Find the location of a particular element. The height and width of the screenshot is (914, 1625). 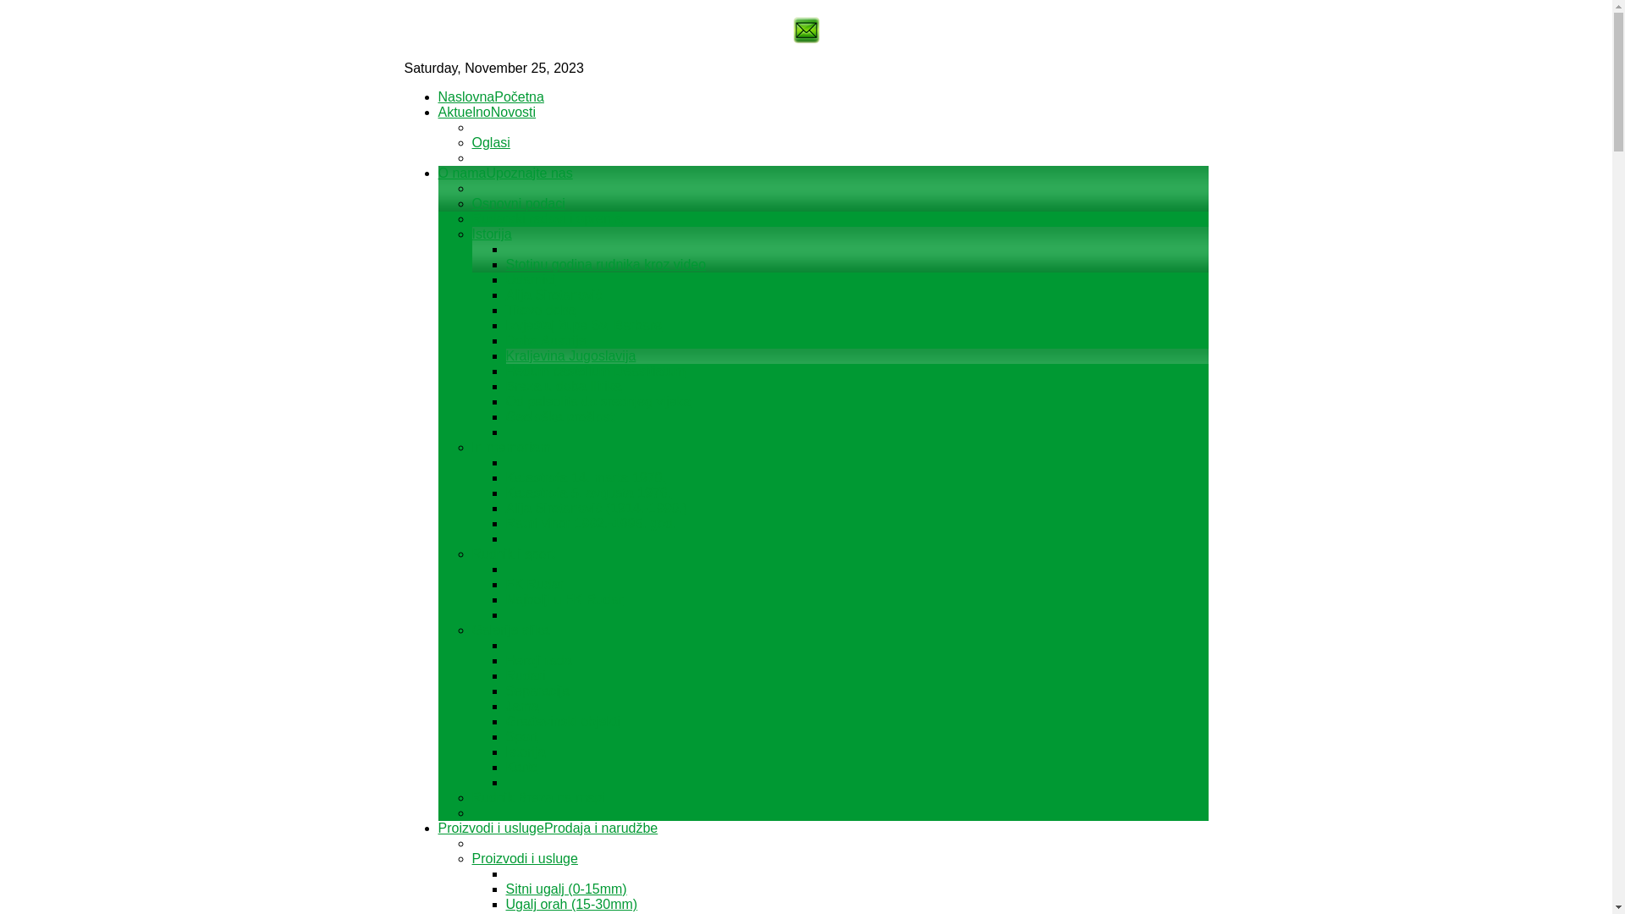

Separacija is located at coordinates (538, 691).